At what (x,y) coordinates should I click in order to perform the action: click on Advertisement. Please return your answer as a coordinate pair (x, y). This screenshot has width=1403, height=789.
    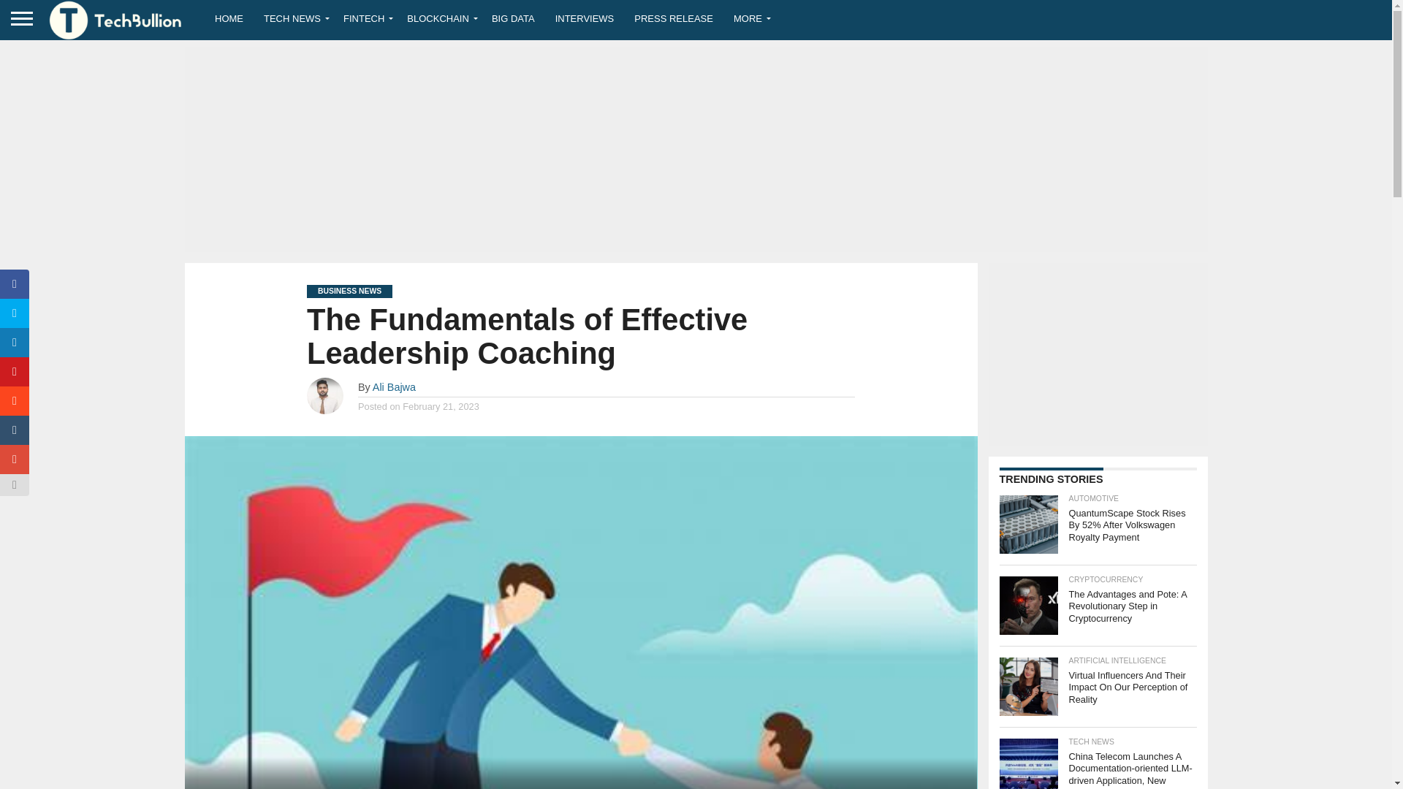
    Looking at the image, I should click on (1097, 354).